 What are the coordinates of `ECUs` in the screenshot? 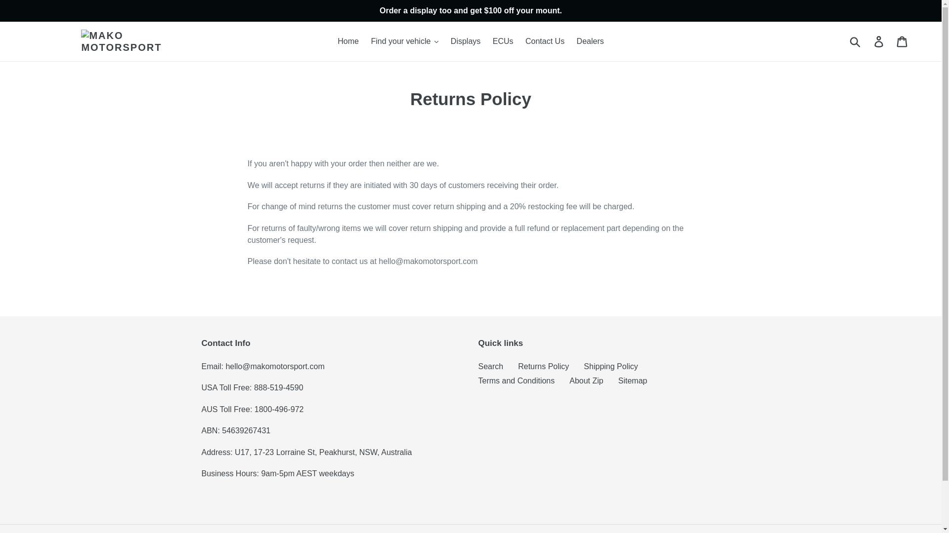 It's located at (503, 41).